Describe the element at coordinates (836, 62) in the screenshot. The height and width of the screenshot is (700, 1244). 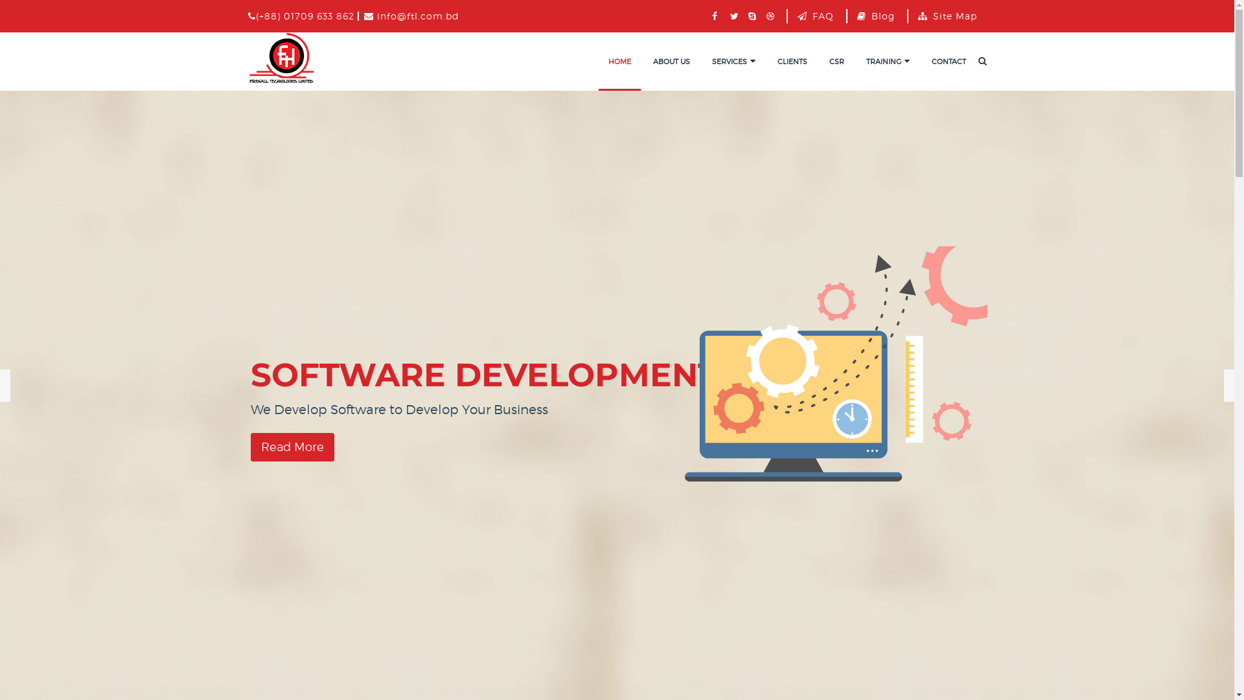
I see `CSR` at that location.